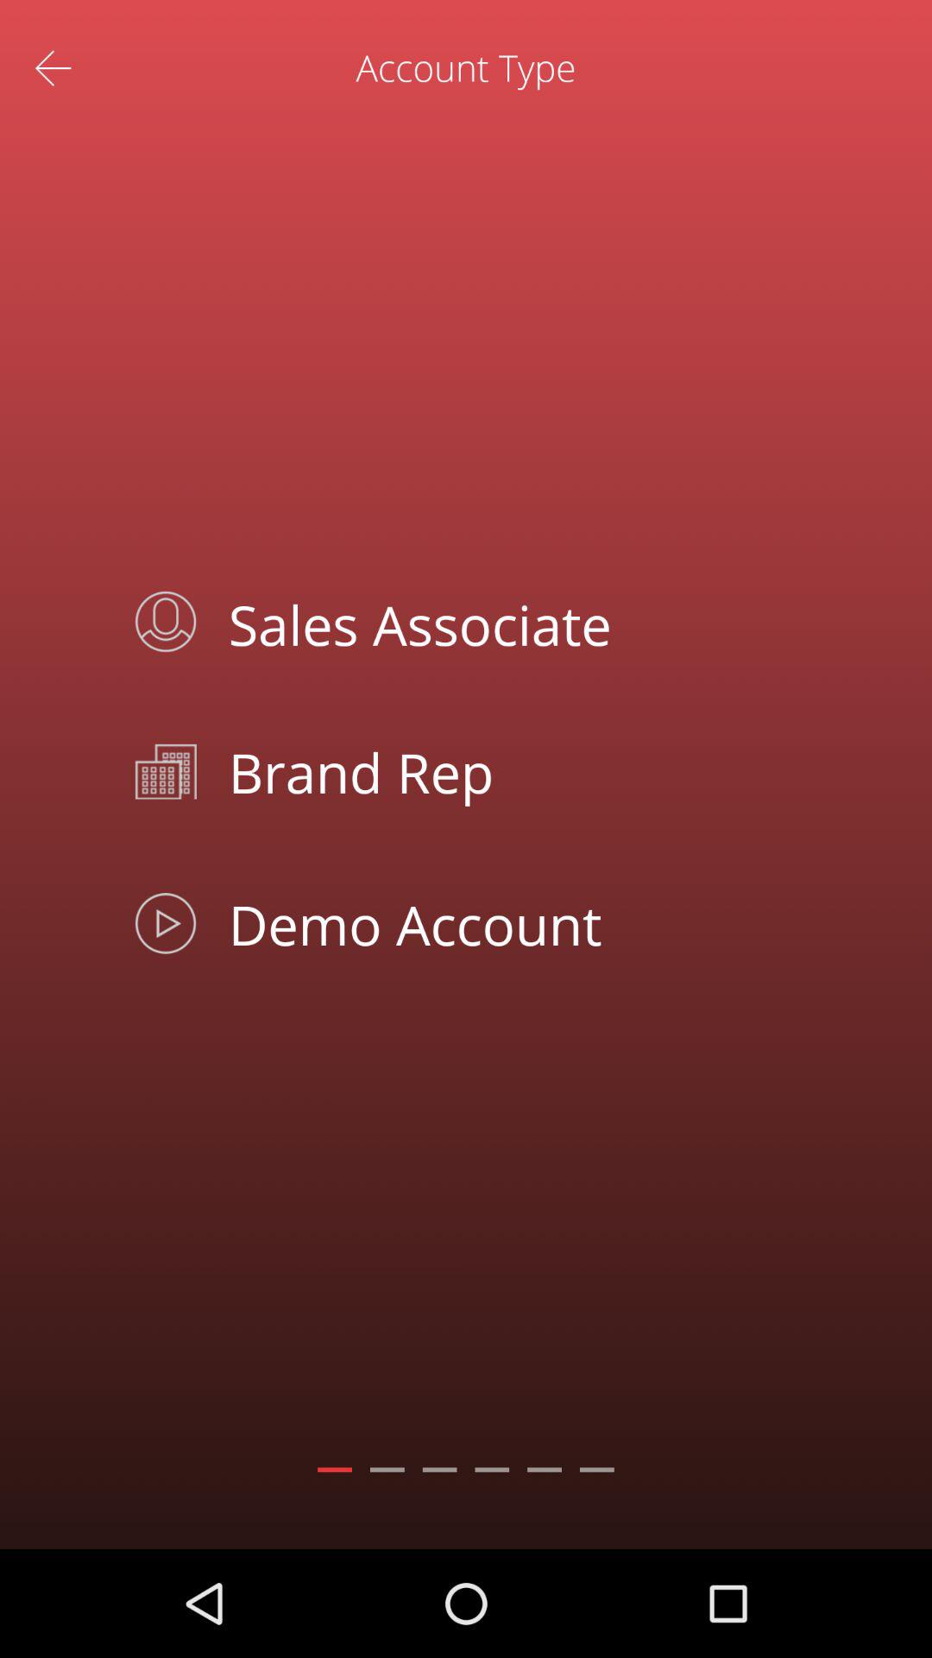 This screenshot has width=932, height=1658. I want to click on swipe until the sales associate app, so click(506, 622).